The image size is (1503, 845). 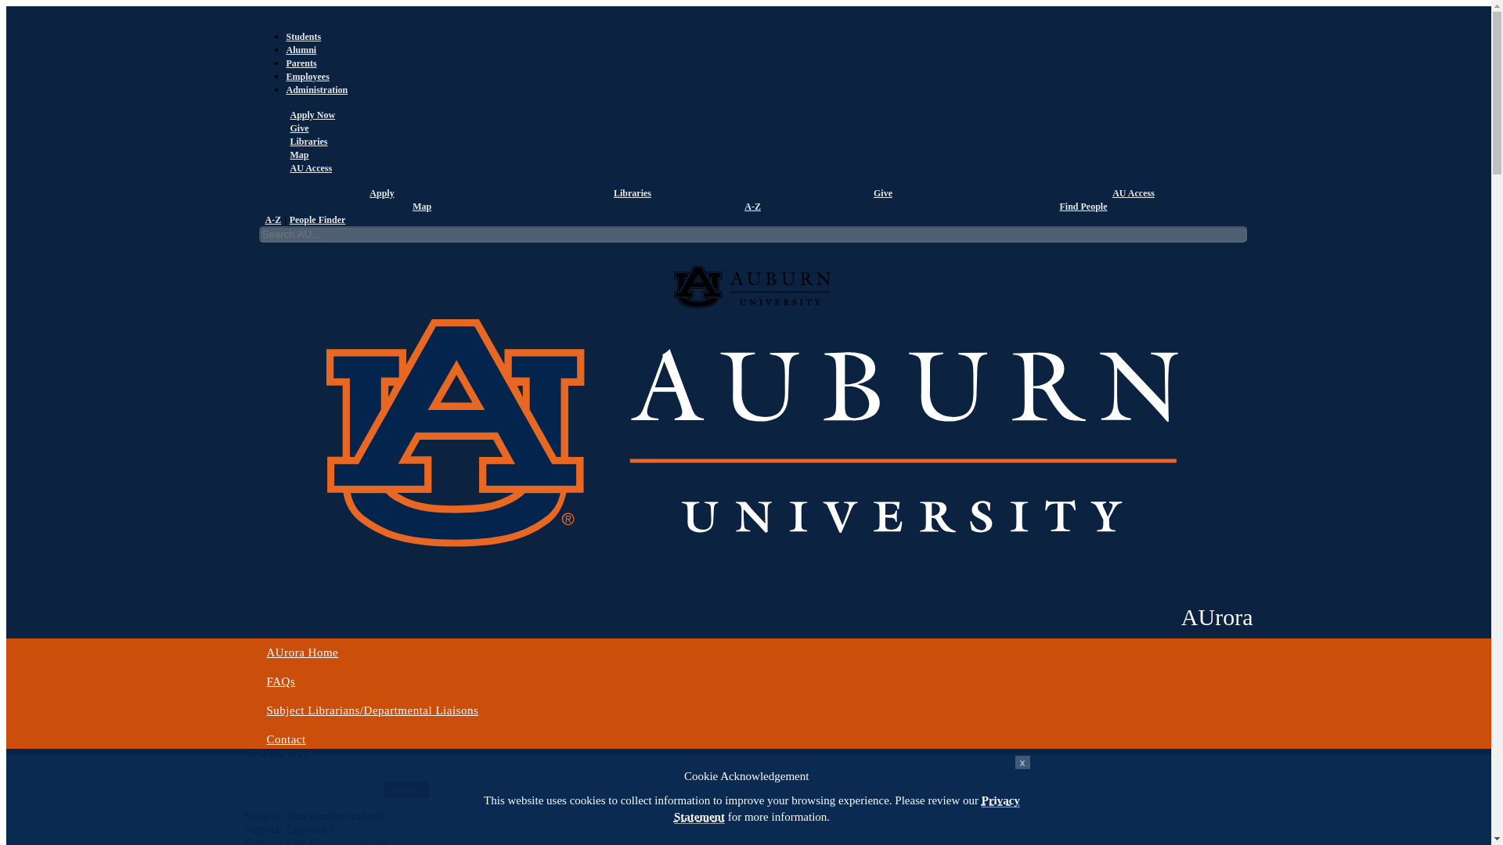 I want to click on Apply Now, so click(x=311, y=115).